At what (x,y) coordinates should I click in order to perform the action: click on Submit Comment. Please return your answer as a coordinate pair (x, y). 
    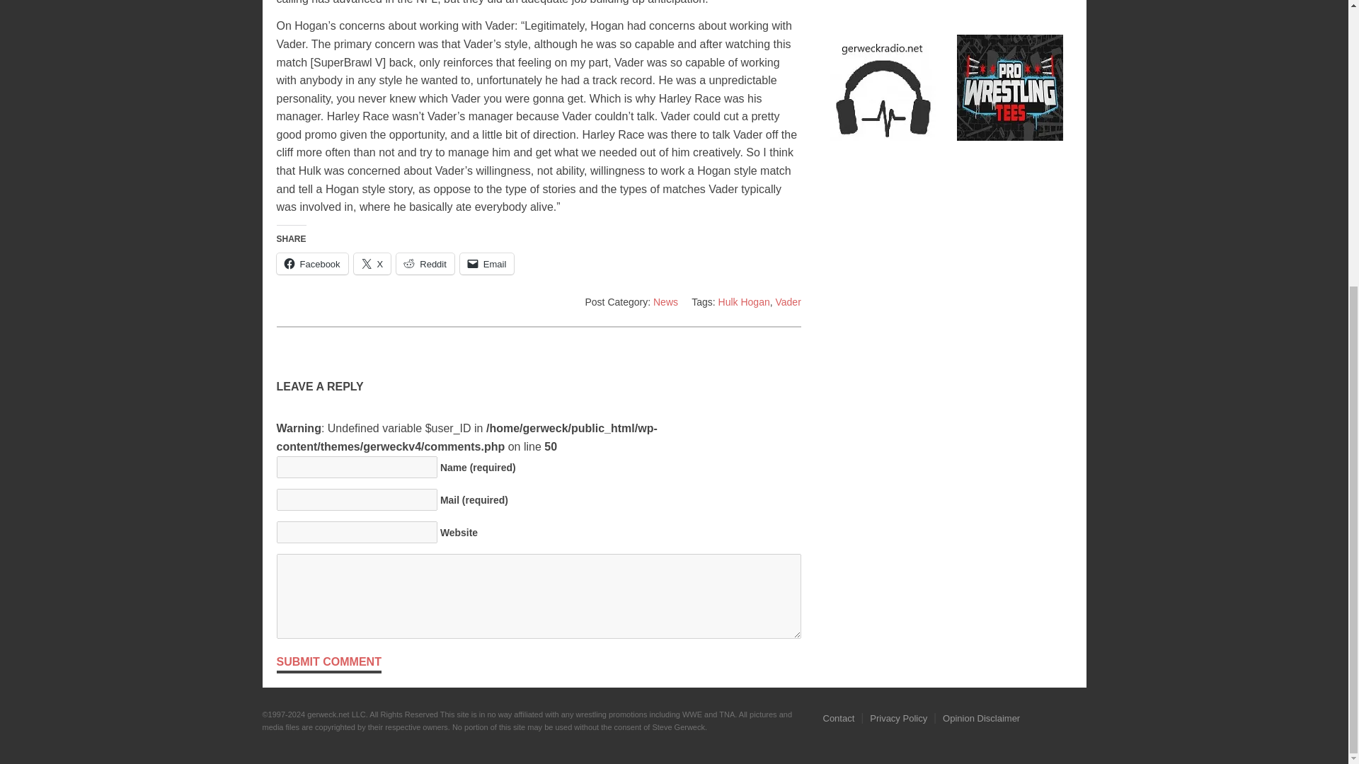
    Looking at the image, I should click on (328, 664).